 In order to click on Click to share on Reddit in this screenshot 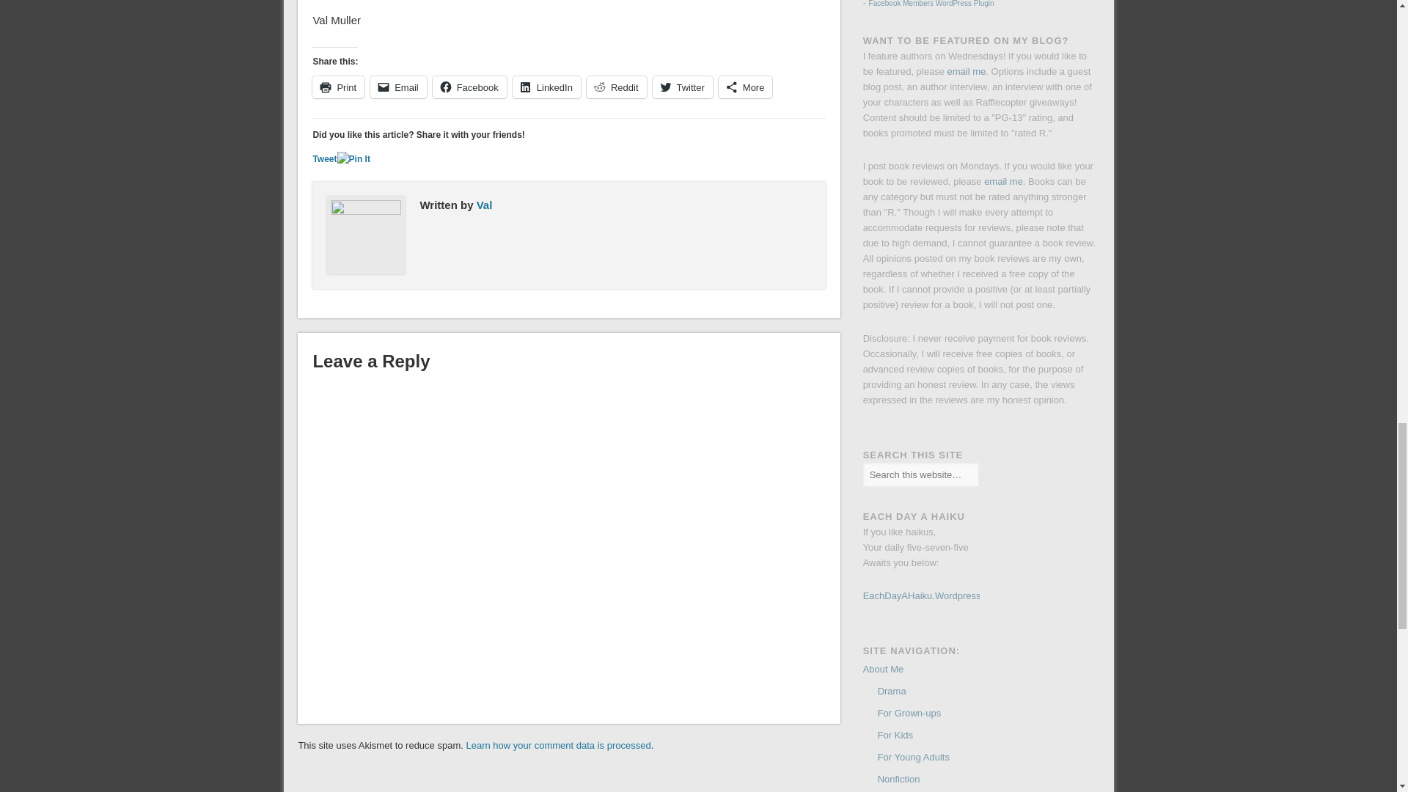, I will do `click(616, 87)`.